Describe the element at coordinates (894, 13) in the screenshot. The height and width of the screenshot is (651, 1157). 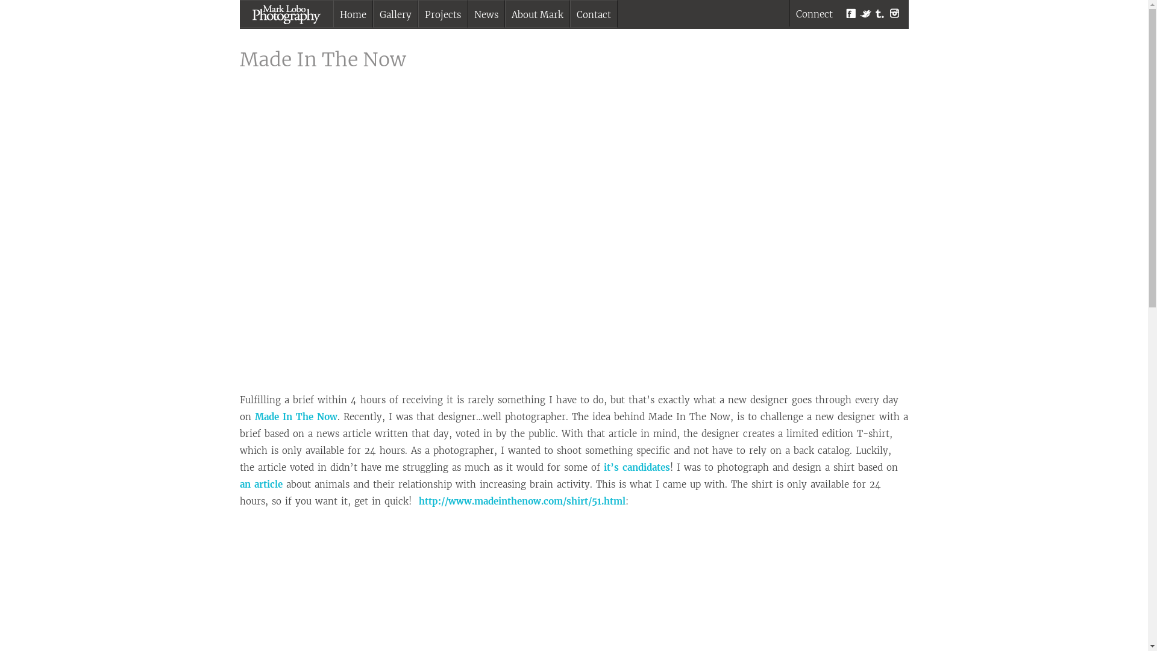
I see `Instagram` at that location.